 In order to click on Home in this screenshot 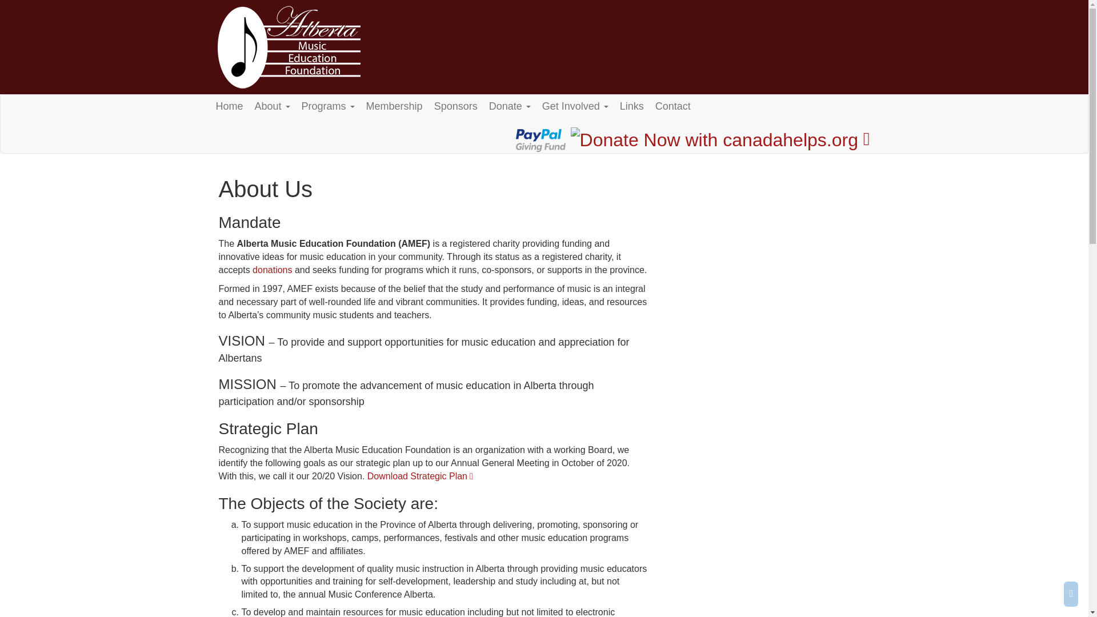, I will do `click(230, 109)`.